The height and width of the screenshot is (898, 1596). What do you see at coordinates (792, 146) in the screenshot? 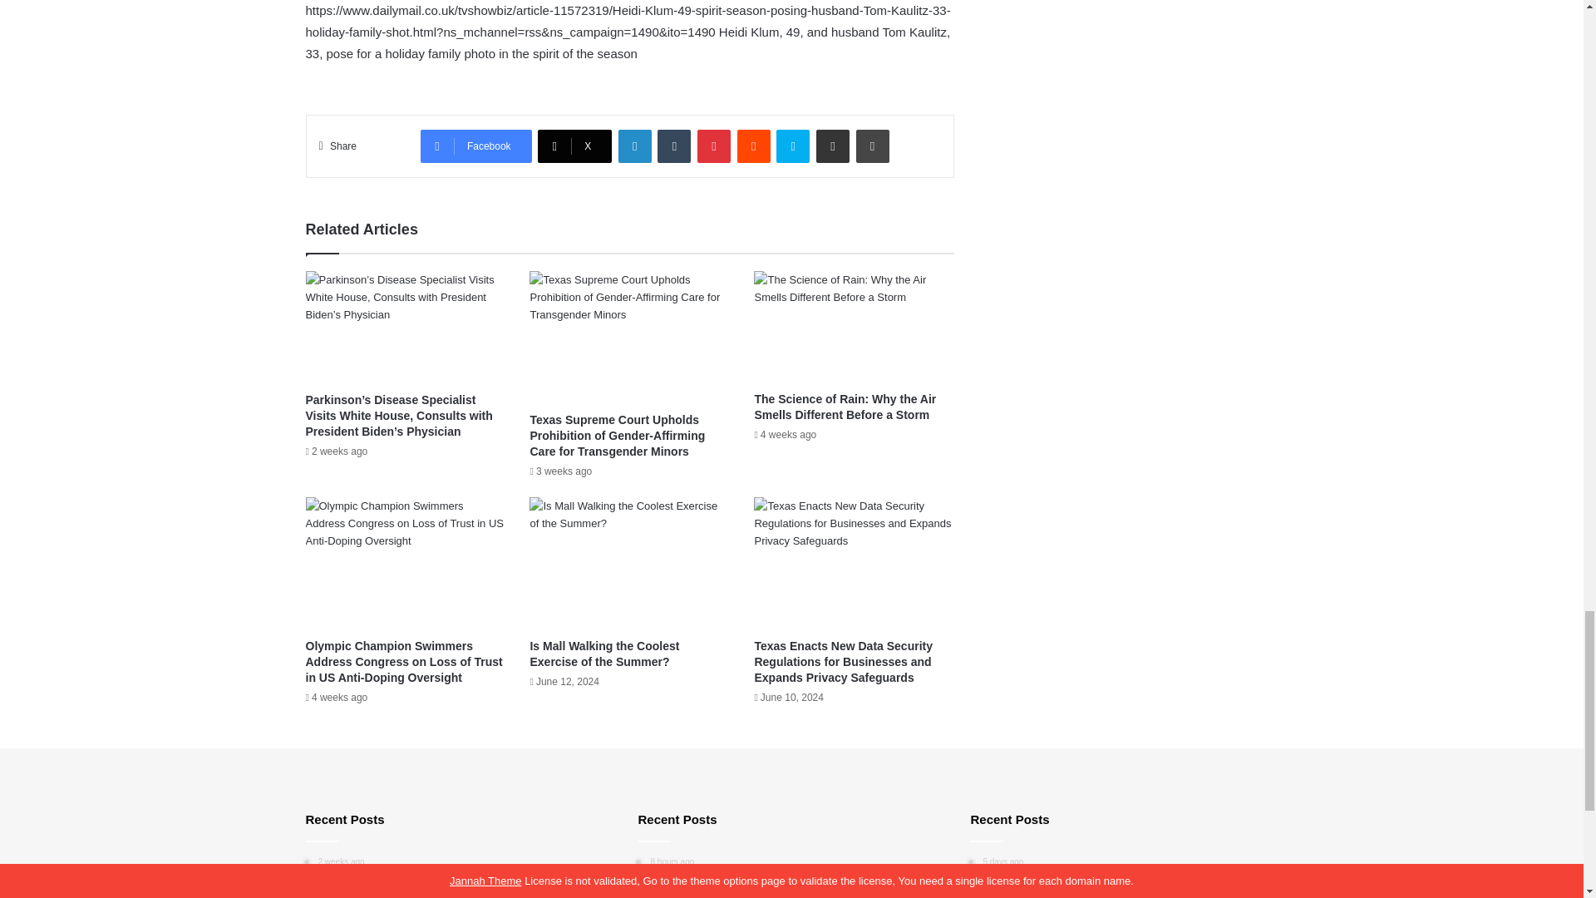
I see `Skype` at bounding box center [792, 146].